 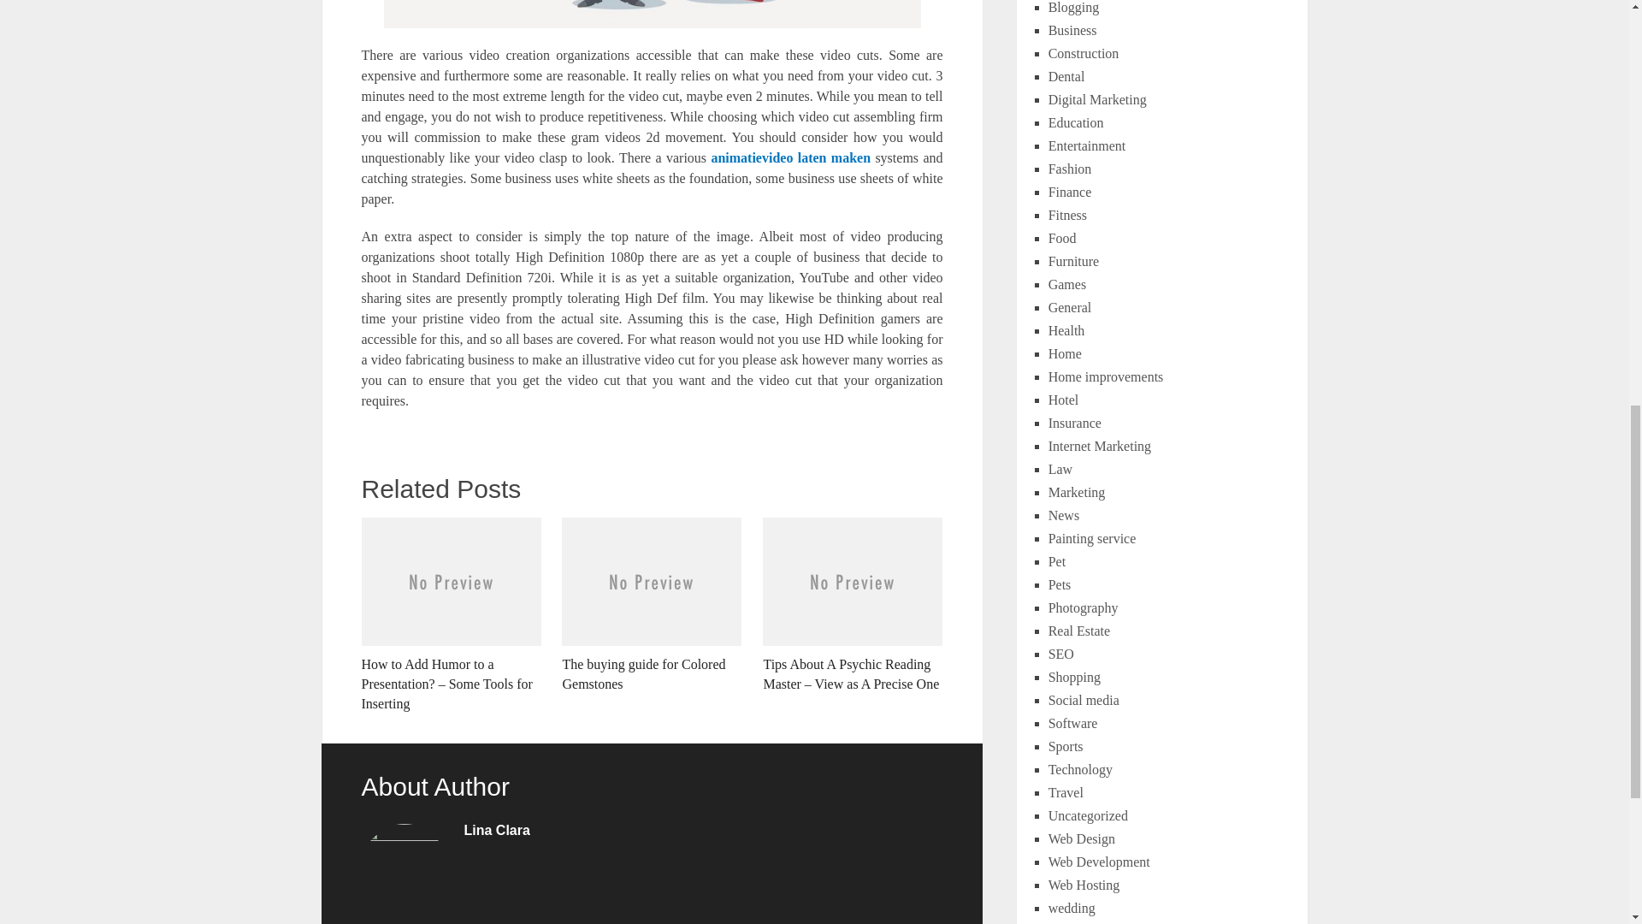 I want to click on Construction, so click(x=1084, y=53).